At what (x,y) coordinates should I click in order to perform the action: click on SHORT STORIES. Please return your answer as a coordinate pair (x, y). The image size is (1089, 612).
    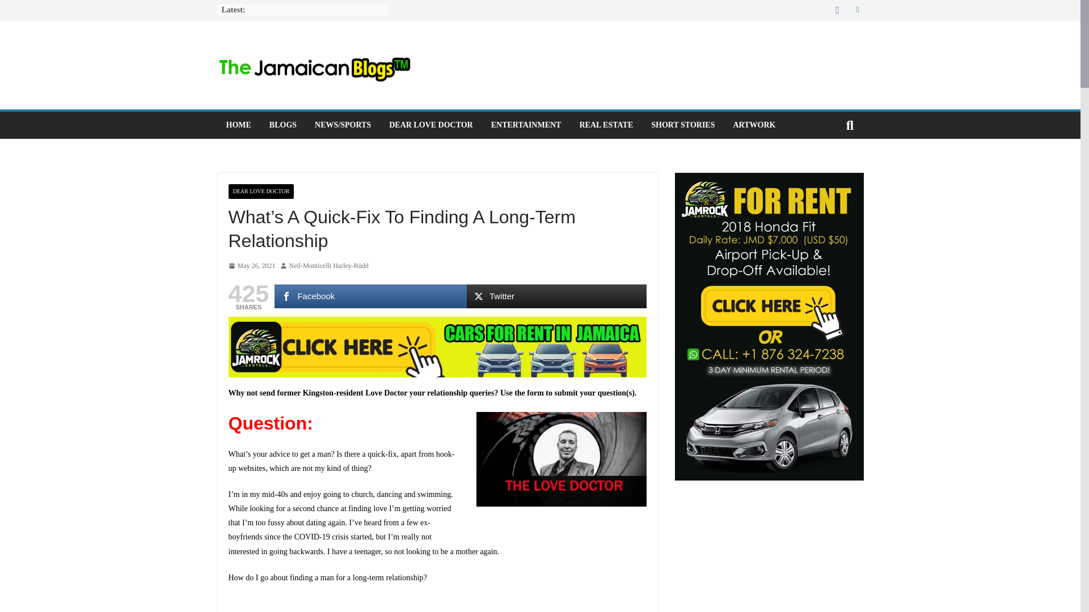
    Looking at the image, I should click on (683, 125).